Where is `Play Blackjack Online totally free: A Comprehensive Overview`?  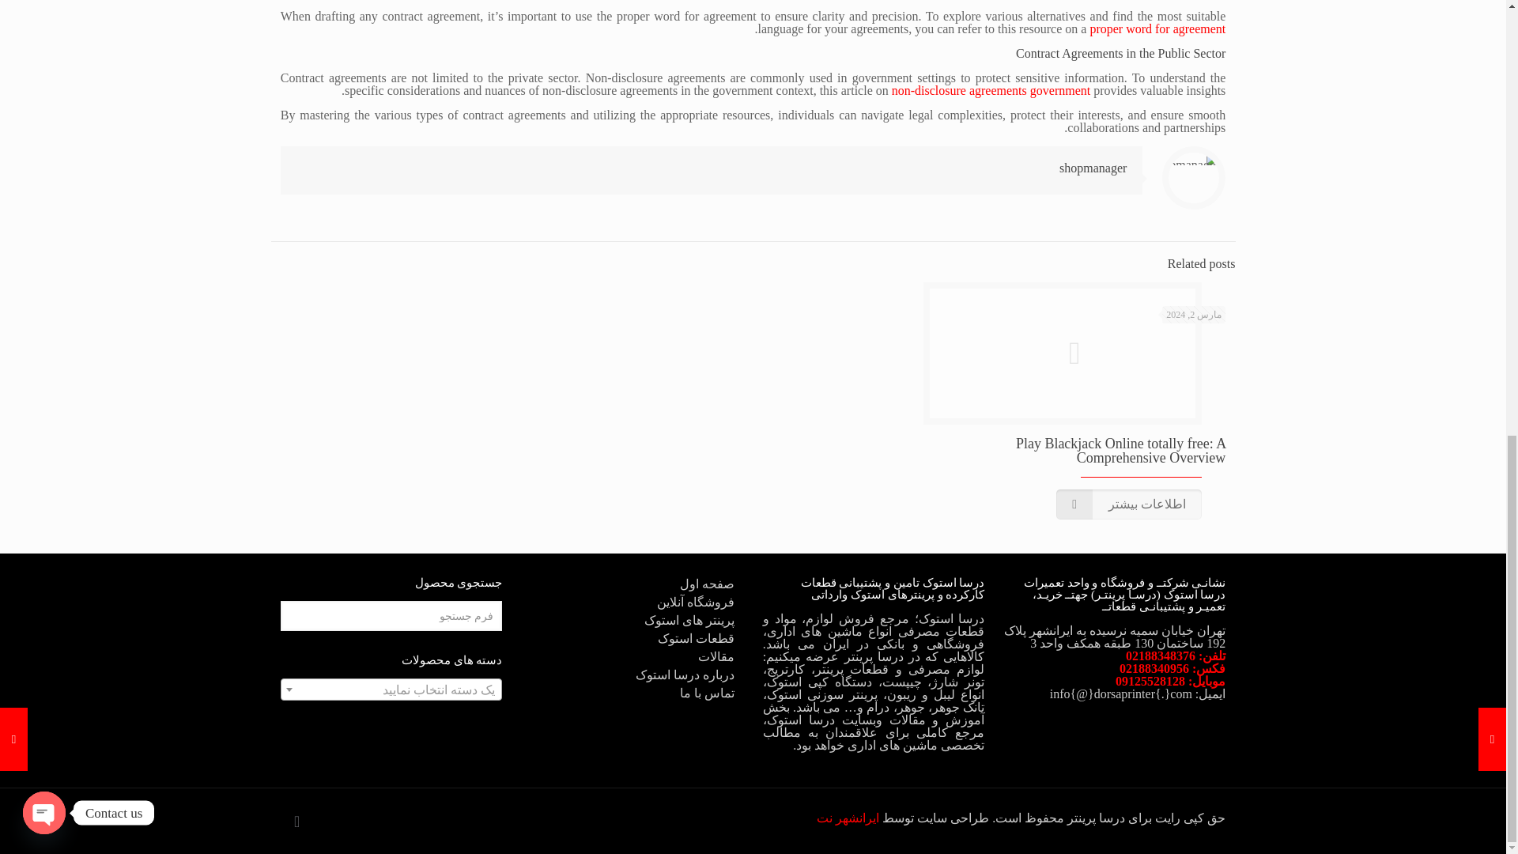 Play Blackjack Online totally free: A Comprehensive Overview is located at coordinates (1120, 450).